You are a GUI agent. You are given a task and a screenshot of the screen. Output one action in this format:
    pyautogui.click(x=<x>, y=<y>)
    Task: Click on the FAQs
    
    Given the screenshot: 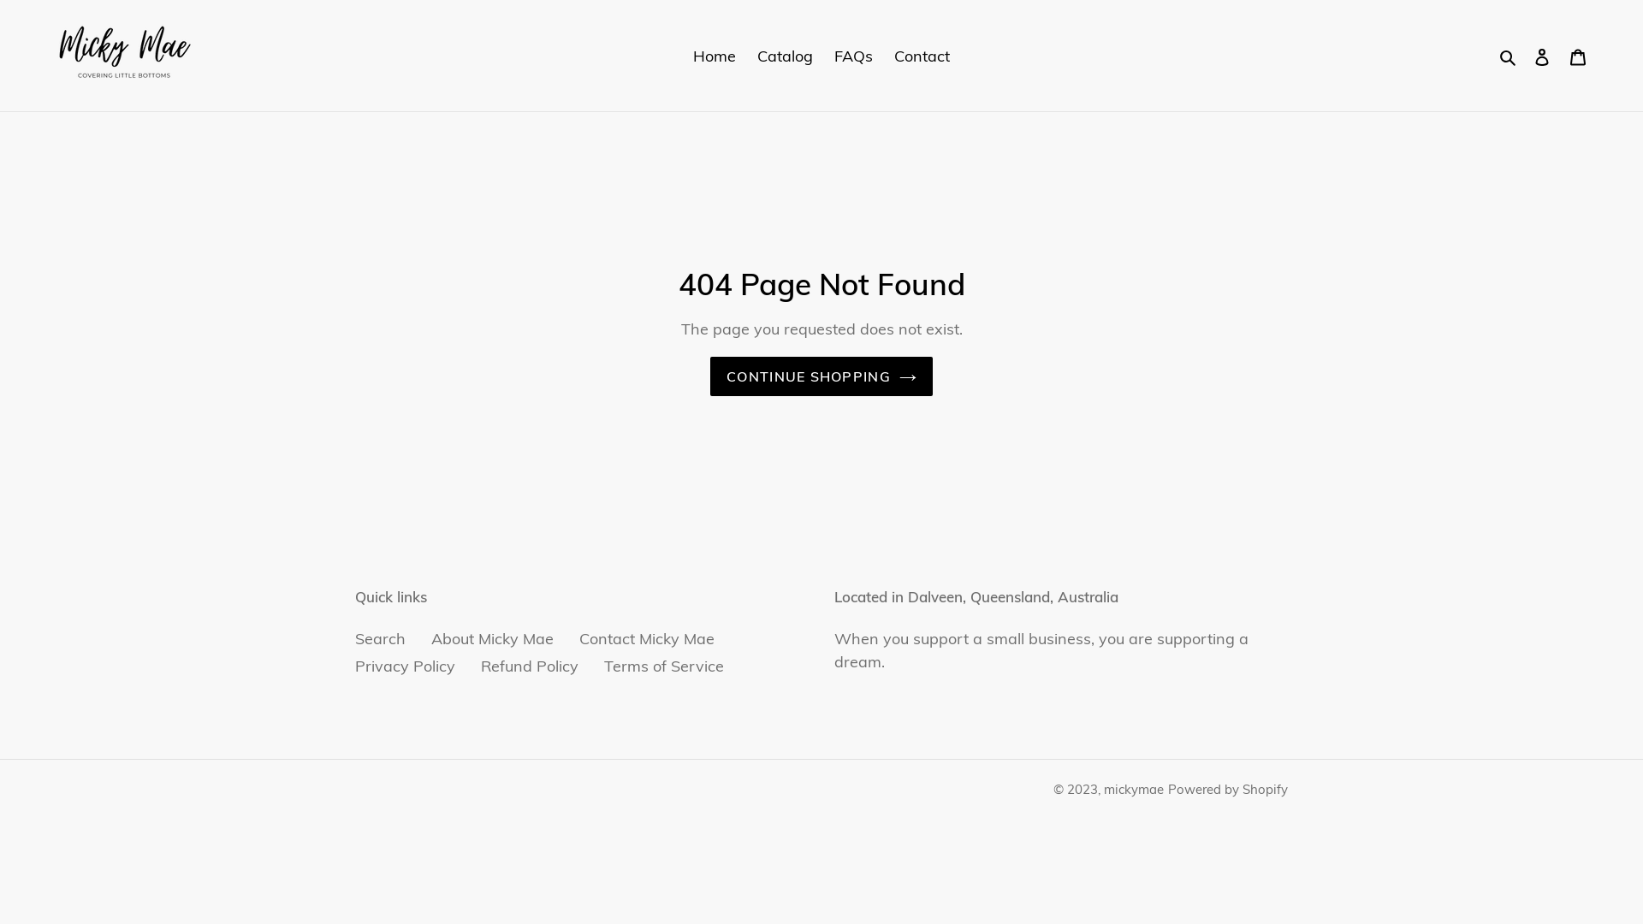 What is the action you would take?
    pyautogui.click(x=853, y=55)
    